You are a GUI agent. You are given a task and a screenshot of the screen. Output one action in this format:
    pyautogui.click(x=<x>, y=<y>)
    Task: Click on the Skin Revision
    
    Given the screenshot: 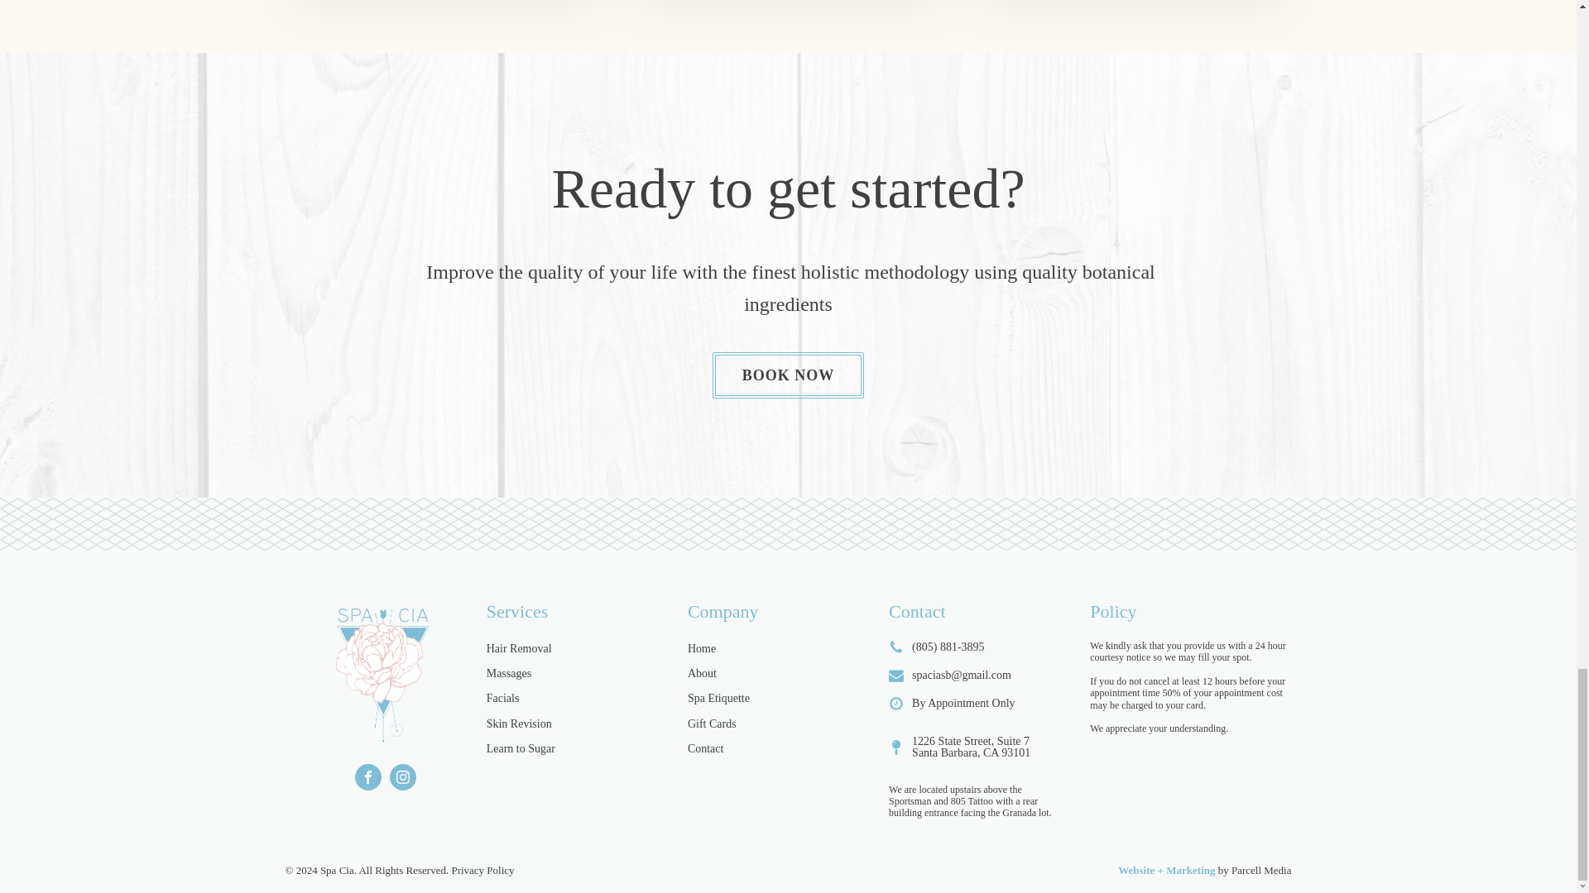 What is the action you would take?
    pyautogui.click(x=518, y=724)
    